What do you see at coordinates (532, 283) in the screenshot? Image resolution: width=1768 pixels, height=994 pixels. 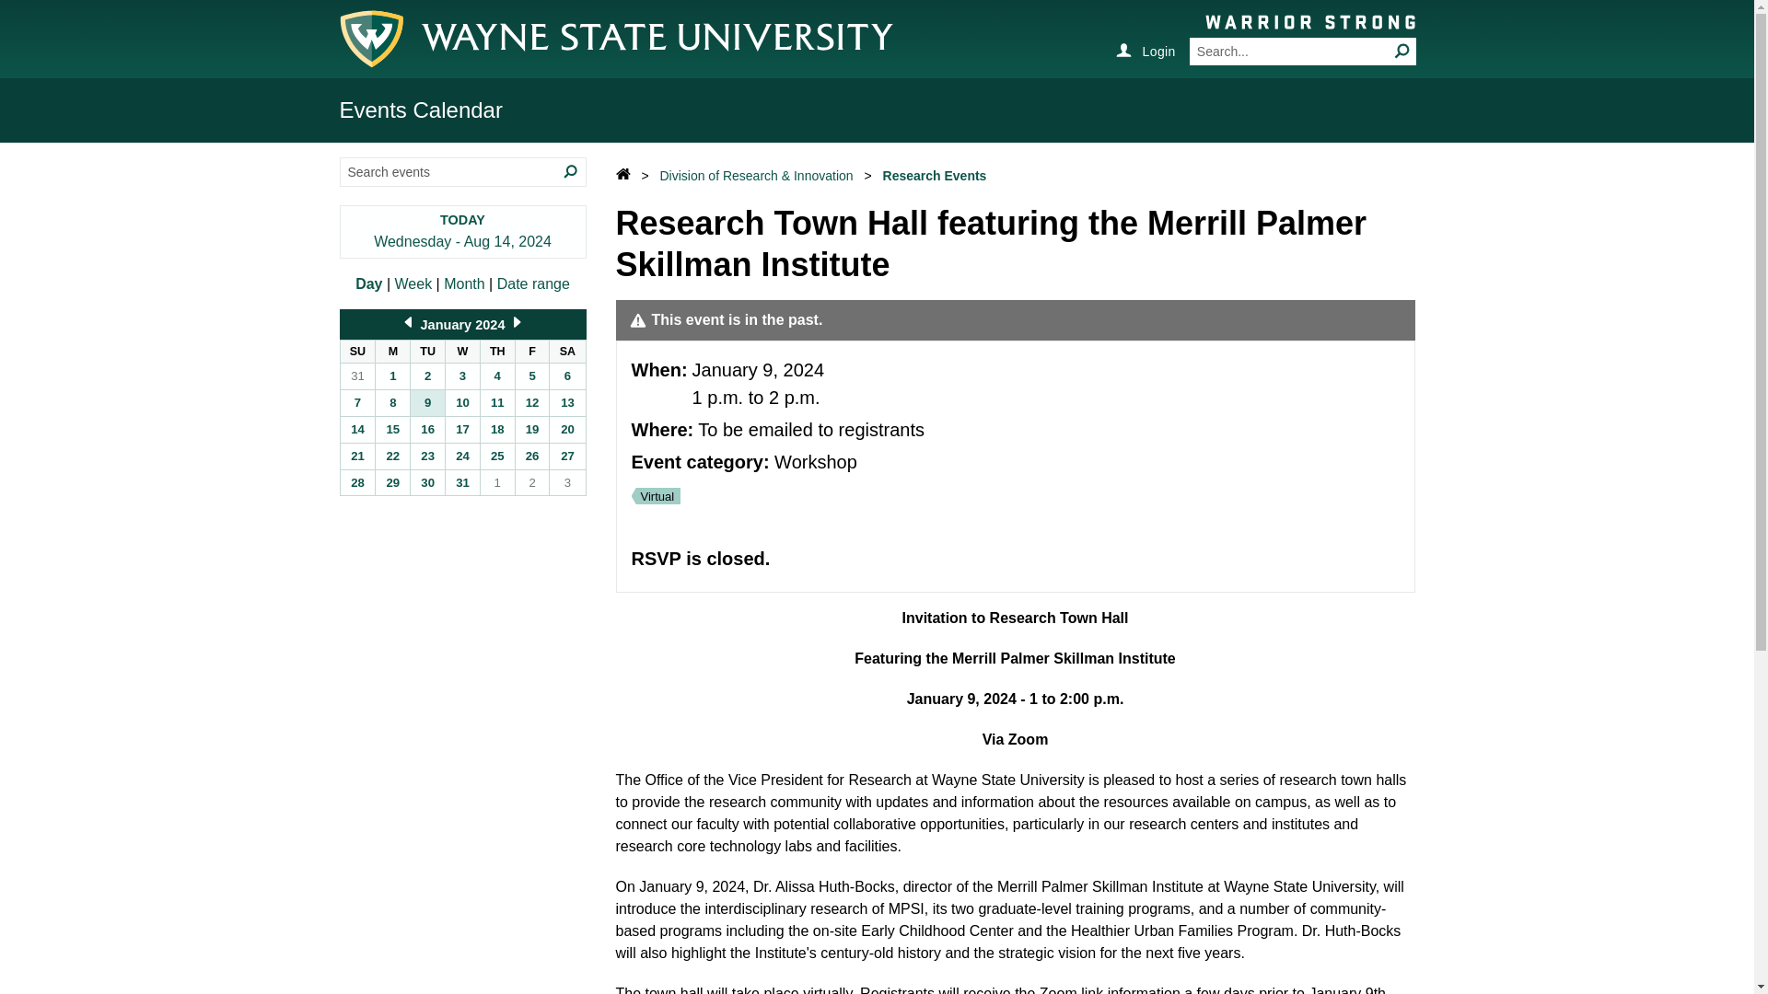 I see `Date range` at bounding box center [532, 283].